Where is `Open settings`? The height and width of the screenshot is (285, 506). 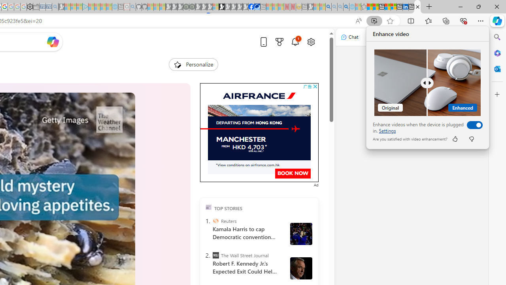
Open settings is located at coordinates (311, 42).